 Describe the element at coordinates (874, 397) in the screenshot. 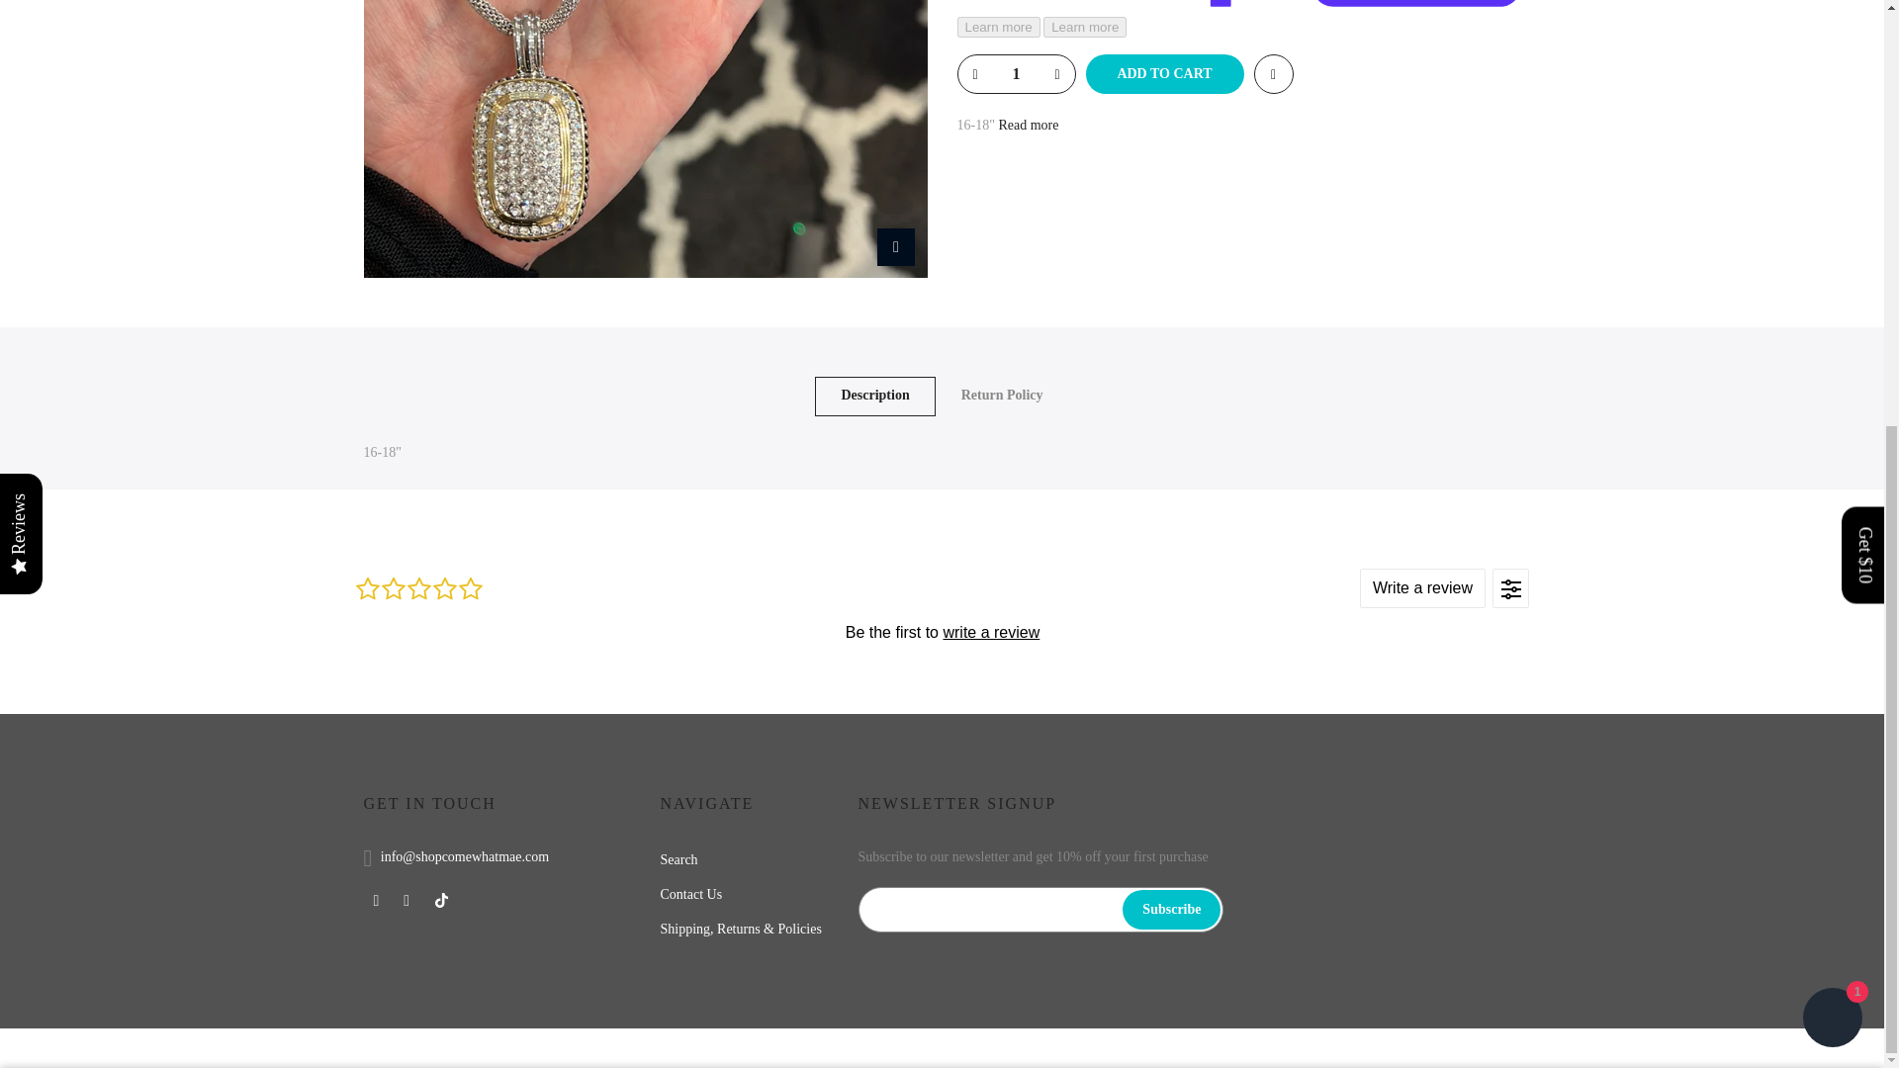

I see `Description` at that location.